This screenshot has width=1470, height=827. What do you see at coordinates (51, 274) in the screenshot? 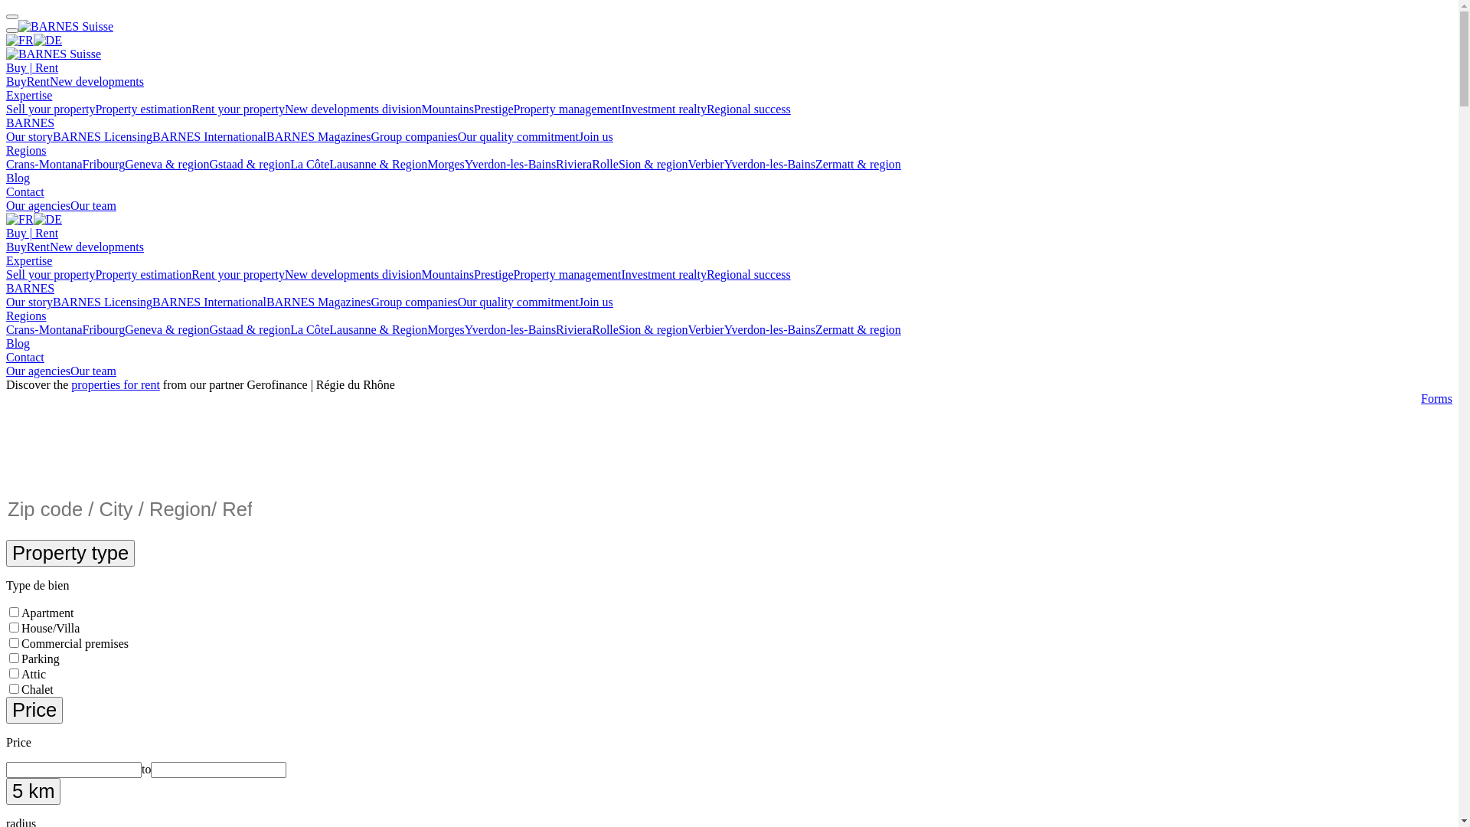
I see `Sell your property` at bounding box center [51, 274].